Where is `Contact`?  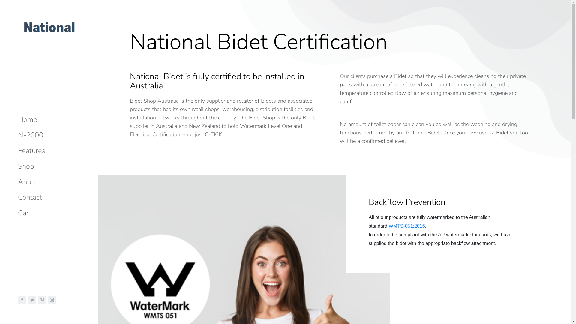
Contact is located at coordinates (30, 197).